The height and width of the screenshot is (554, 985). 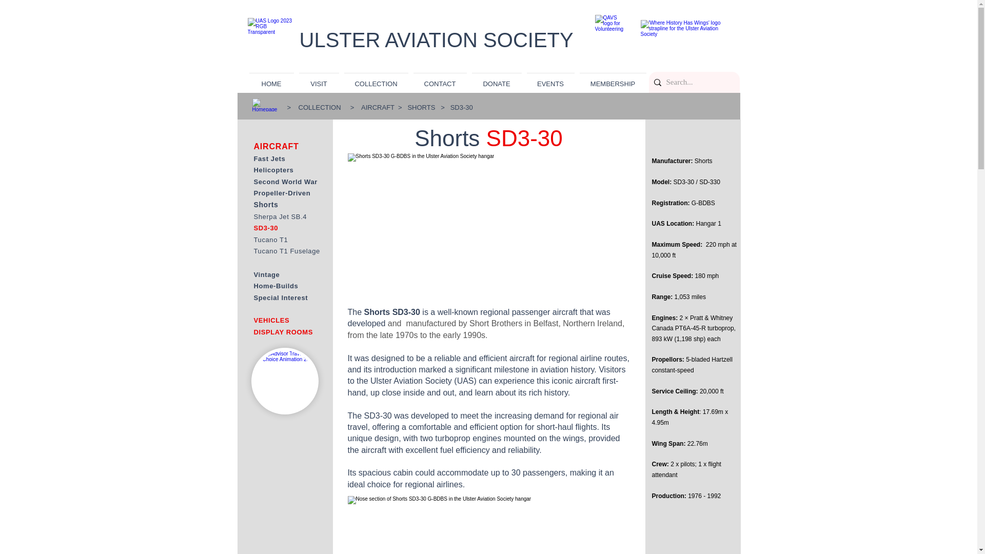 What do you see at coordinates (376, 79) in the screenshot?
I see `COLLECTION` at bounding box center [376, 79].